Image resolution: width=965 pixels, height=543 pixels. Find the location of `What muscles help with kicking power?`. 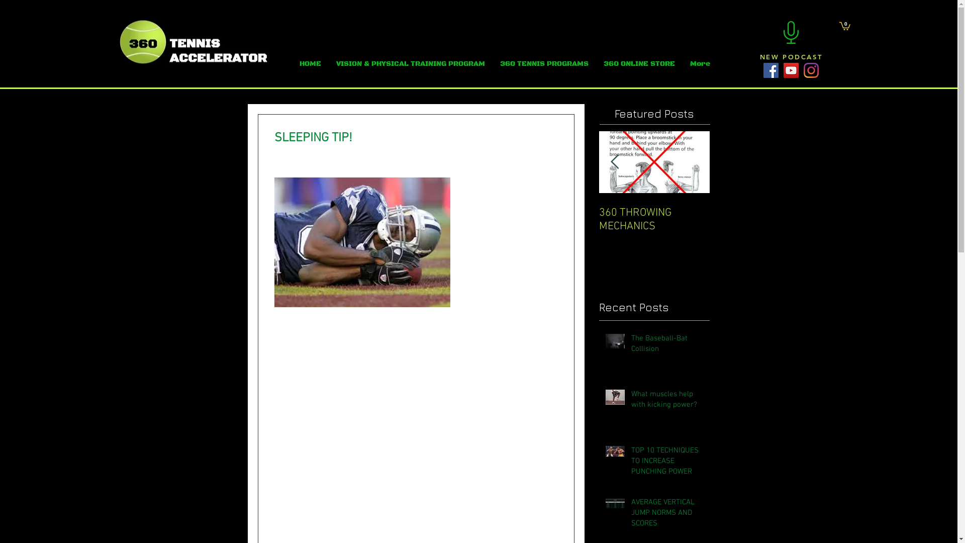

What muscles help with kicking power? is located at coordinates (667, 402).